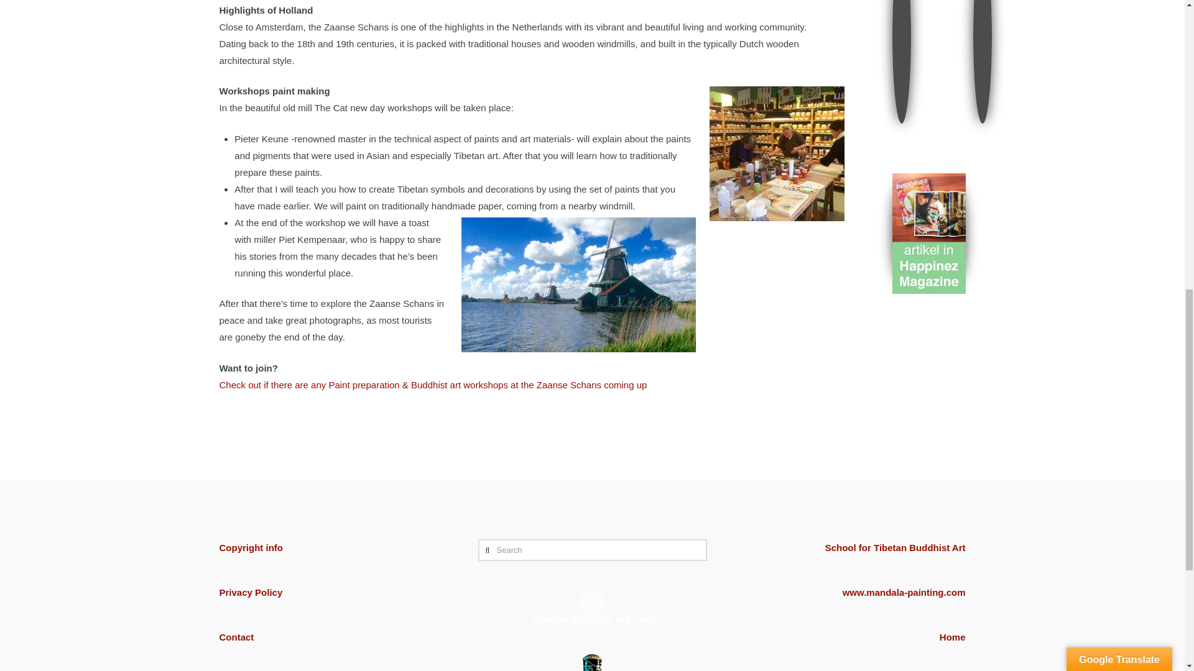  What do you see at coordinates (904, 593) in the screenshot?
I see `meaning of mandala and how to paint mandalas` at bounding box center [904, 593].